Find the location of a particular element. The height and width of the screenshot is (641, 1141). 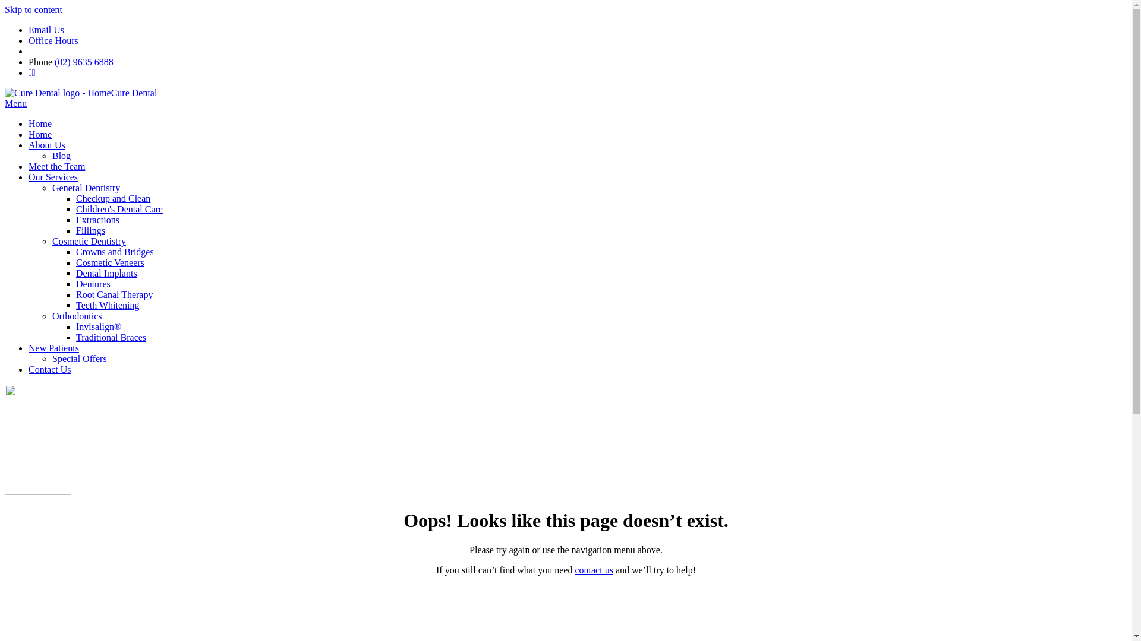

Office Hours is located at coordinates (53, 40).